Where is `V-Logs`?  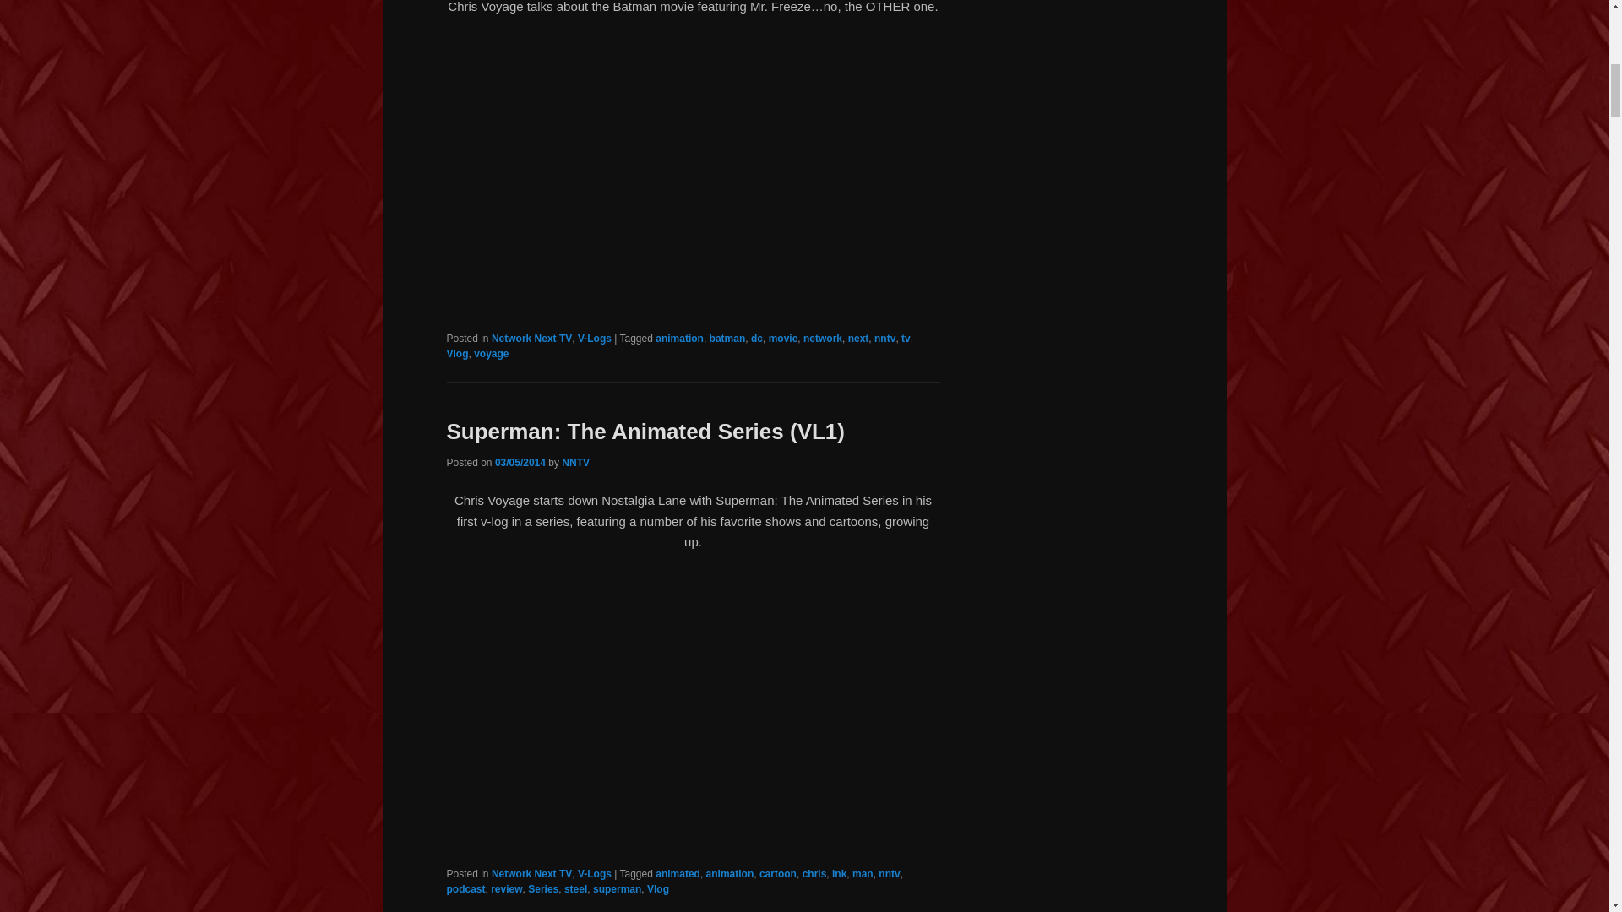 V-Logs is located at coordinates (594, 339).